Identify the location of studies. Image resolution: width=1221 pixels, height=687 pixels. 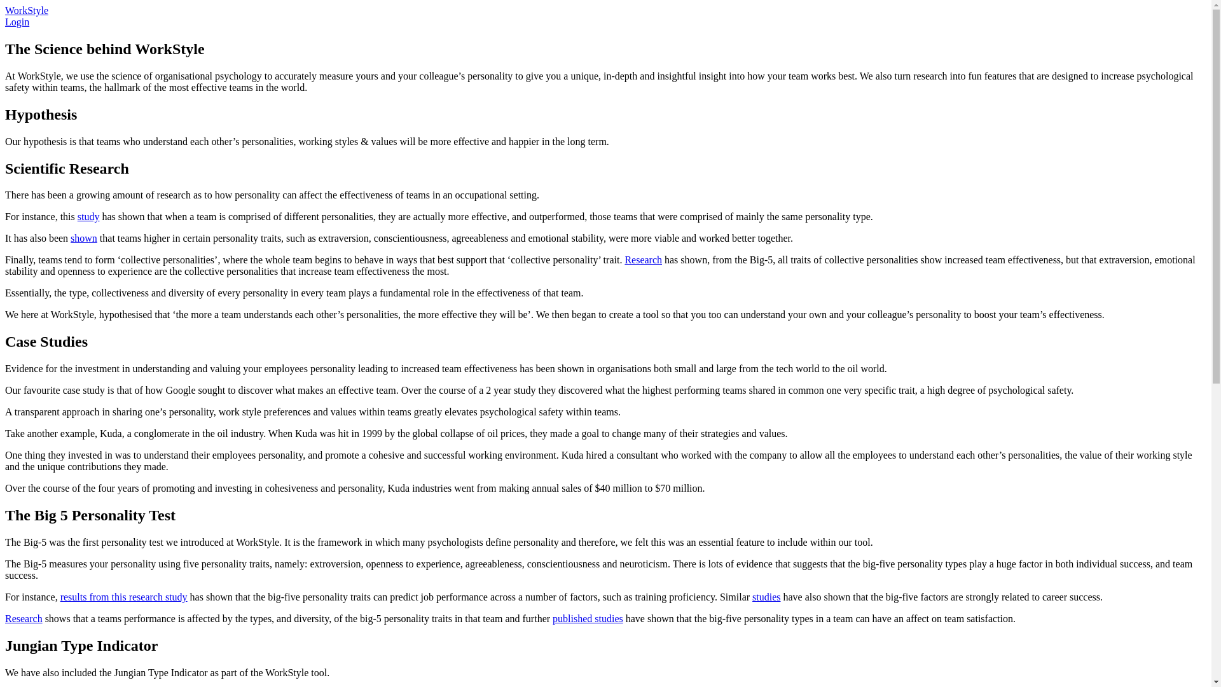
(766, 597).